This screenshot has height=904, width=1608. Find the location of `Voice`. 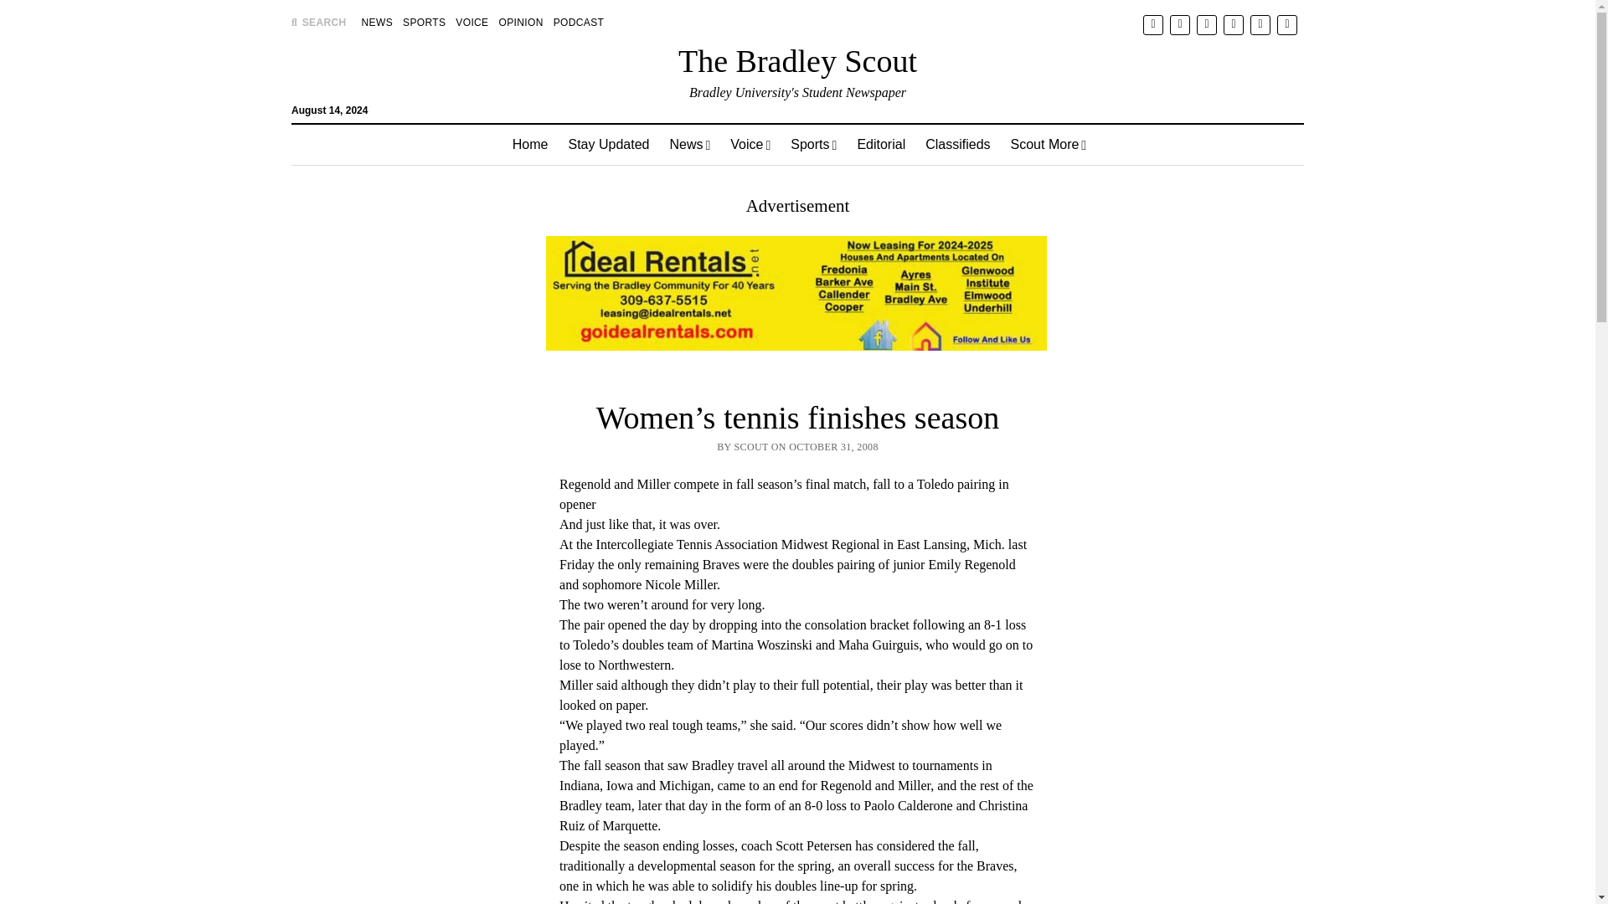

Voice is located at coordinates (750, 144).